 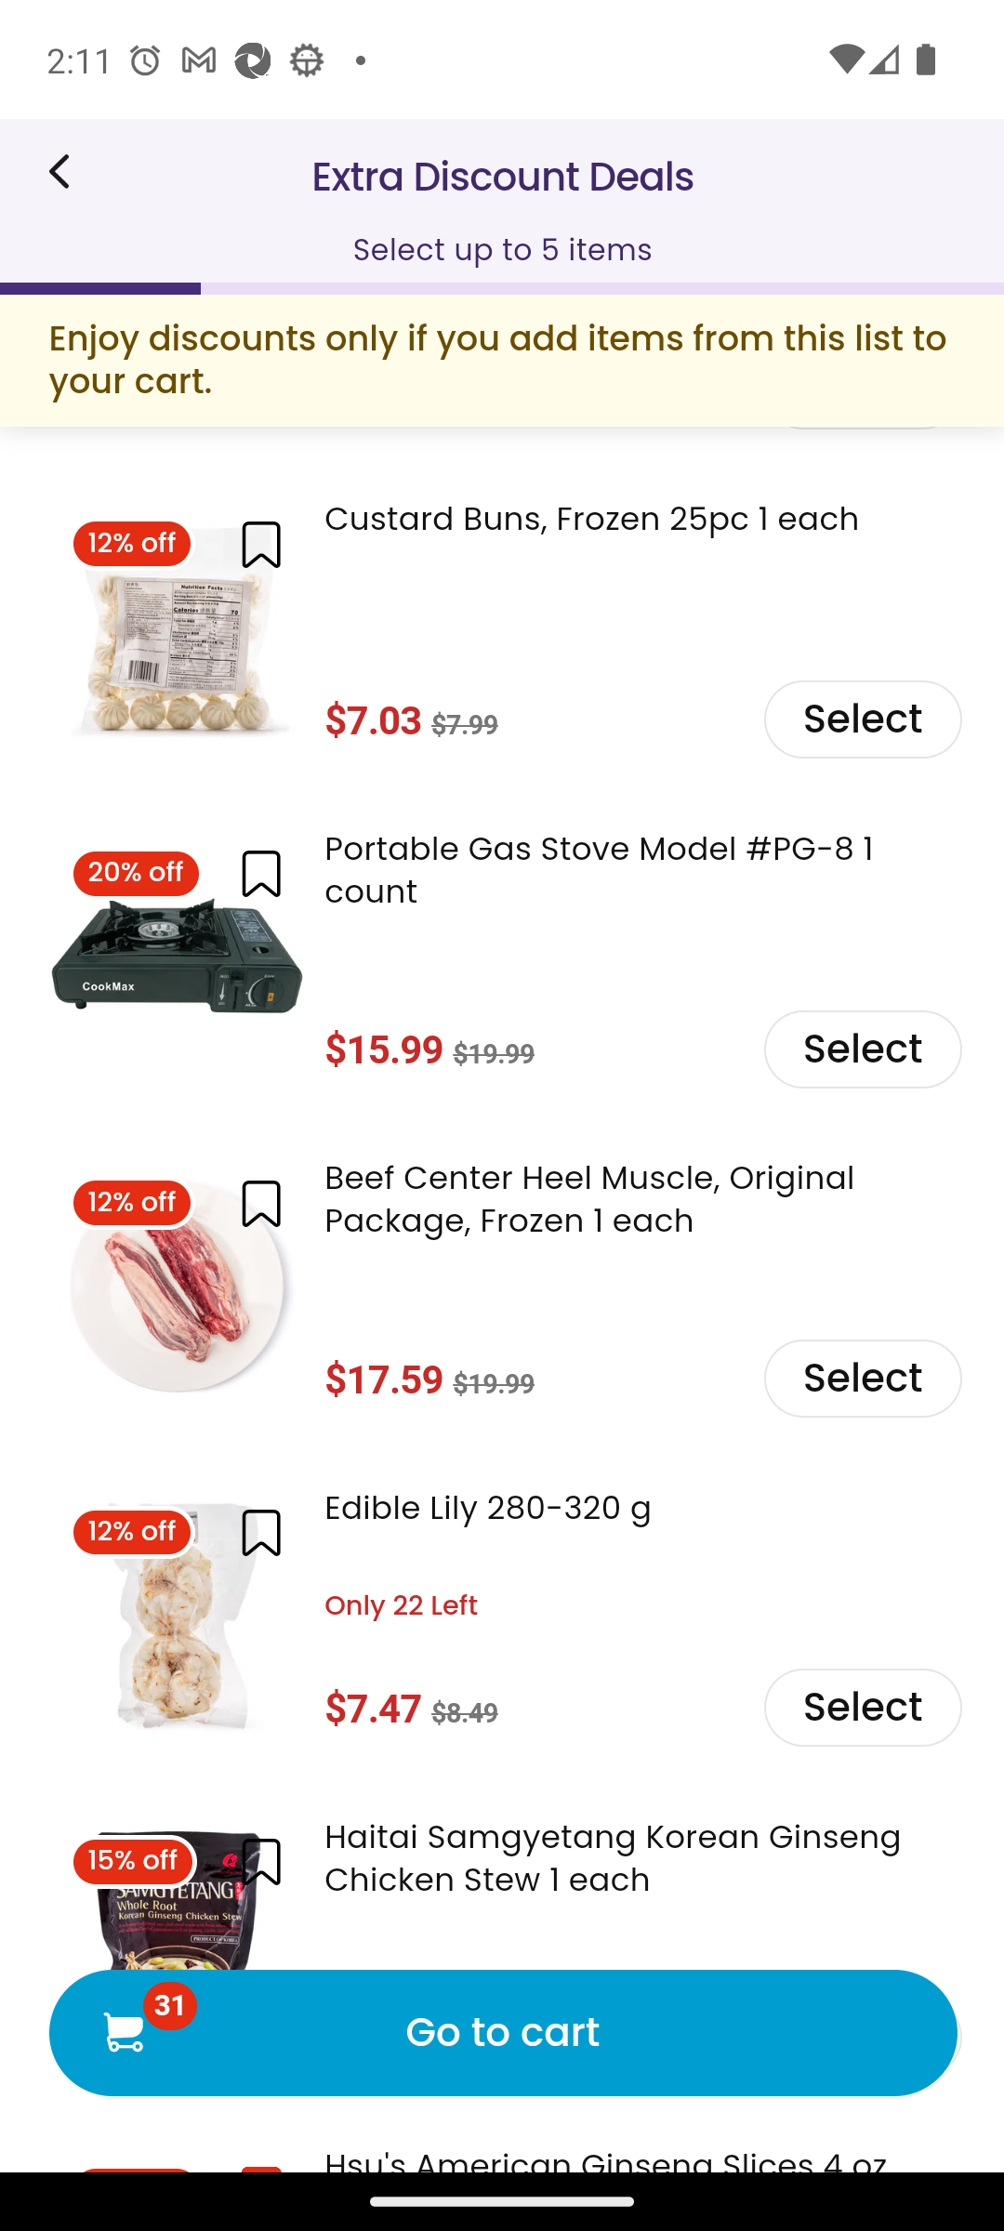 What do you see at coordinates (260, 874) in the screenshot?
I see `` at bounding box center [260, 874].